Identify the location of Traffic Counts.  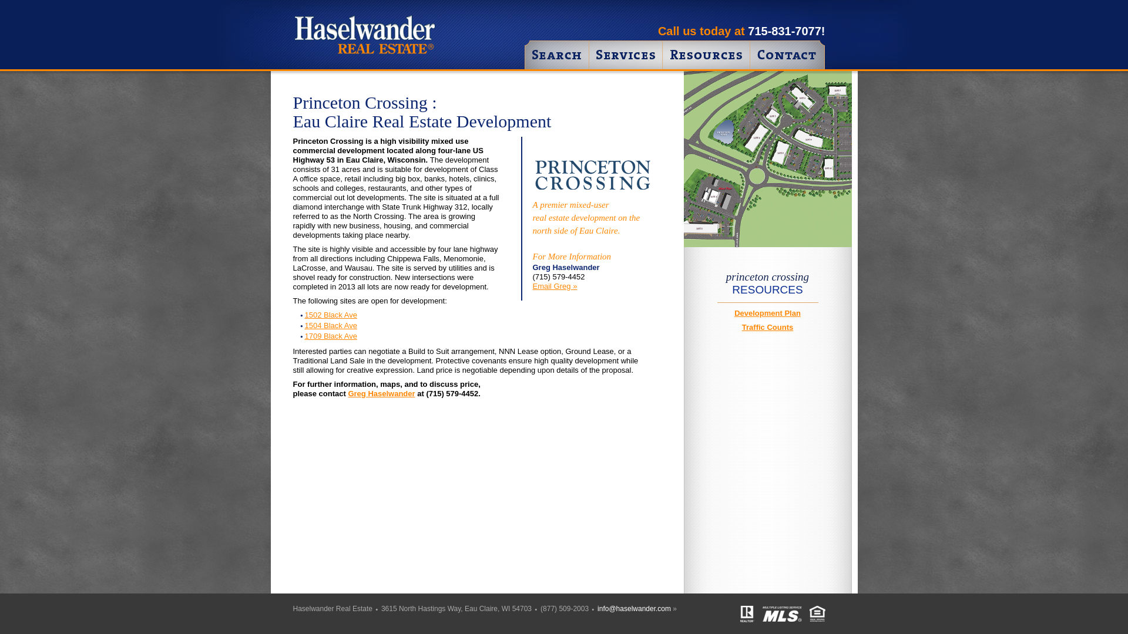
(767, 326).